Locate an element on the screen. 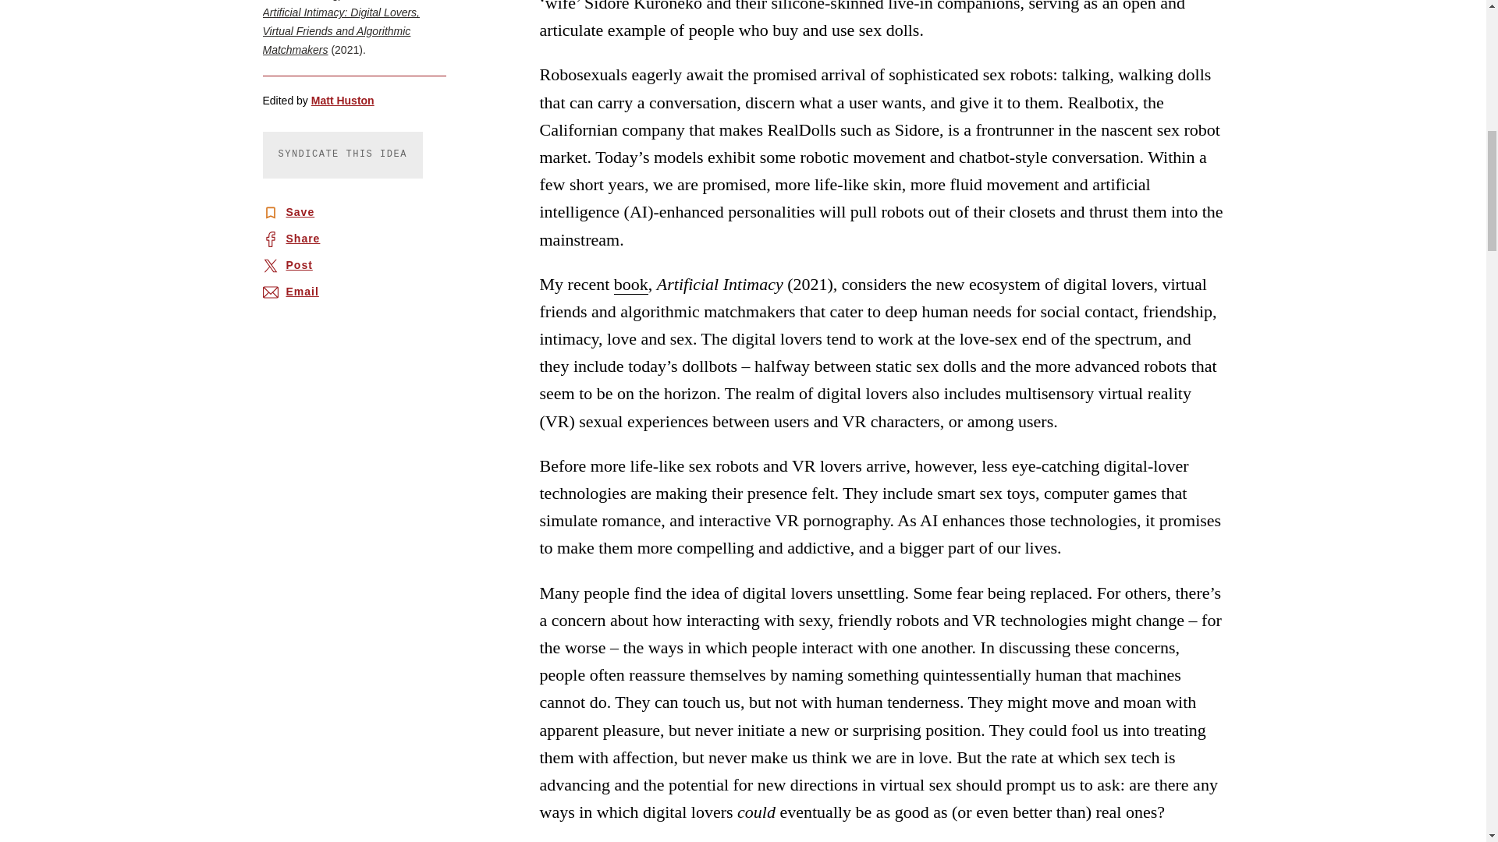 The height and width of the screenshot is (842, 1498). book is located at coordinates (631, 285).